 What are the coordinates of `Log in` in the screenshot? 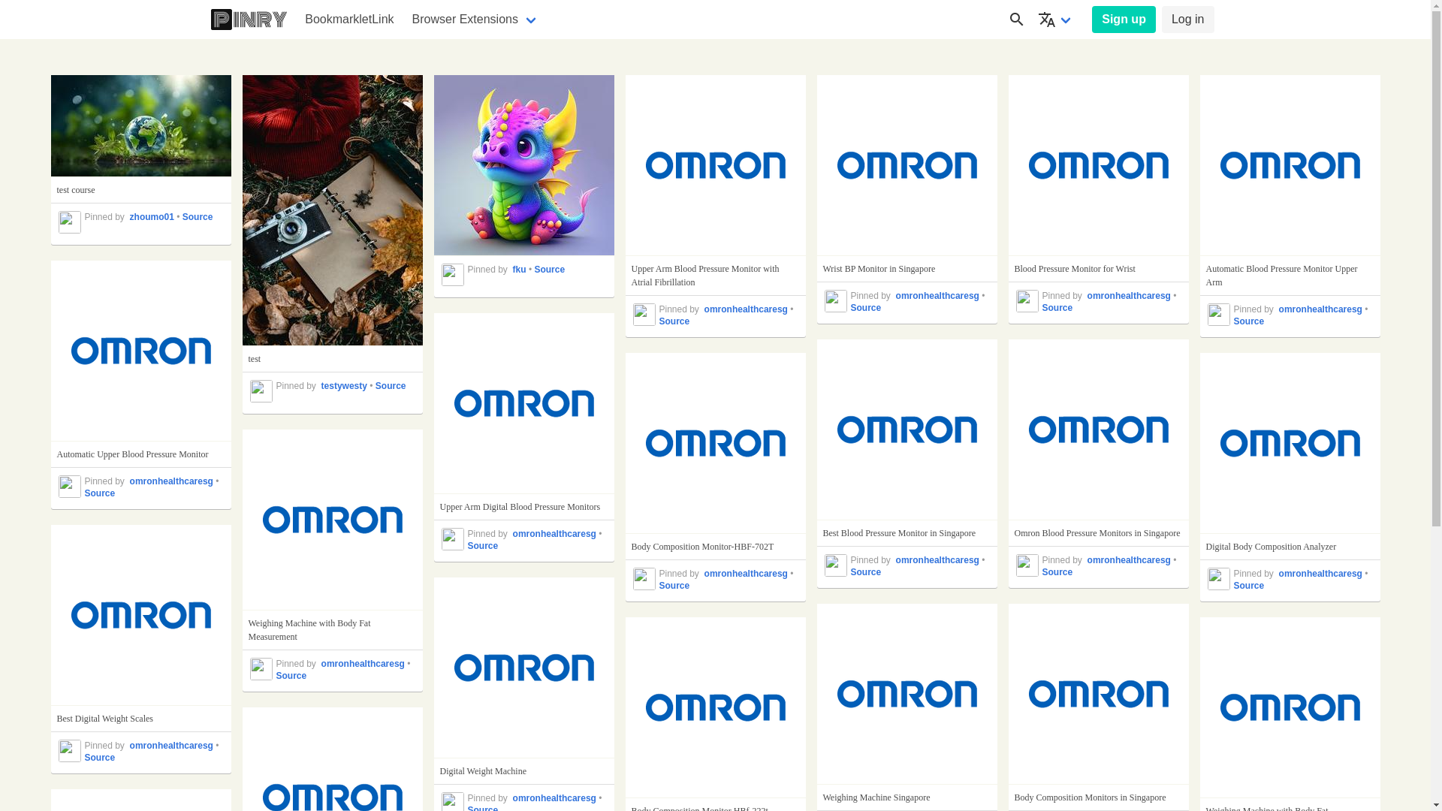 It's located at (1188, 20).